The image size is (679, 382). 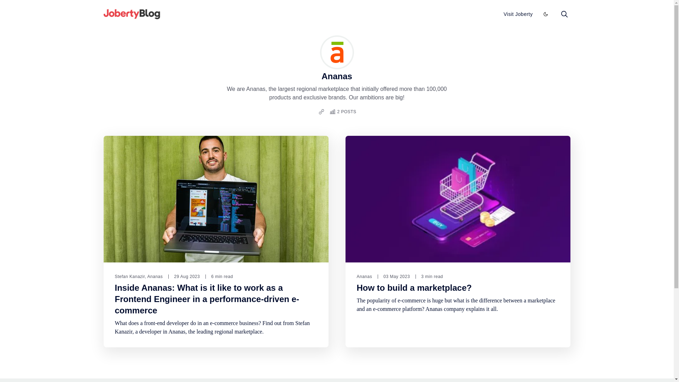 I want to click on Visit Joberty, so click(x=518, y=14).